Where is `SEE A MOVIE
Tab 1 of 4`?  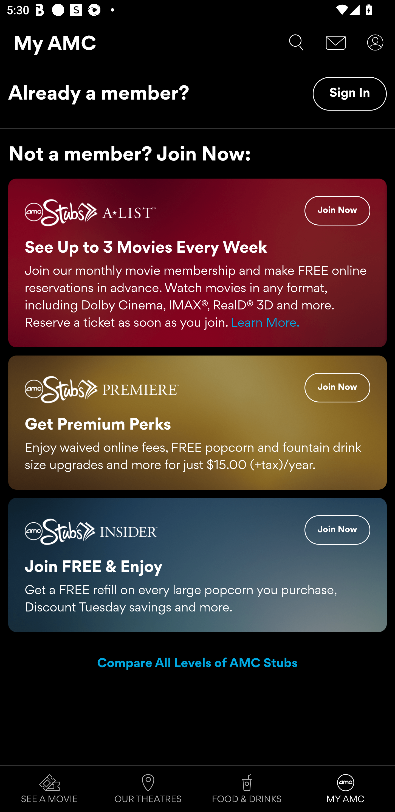
SEE A MOVIE
Tab 1 of 4 is located at coordinates (49, 789).